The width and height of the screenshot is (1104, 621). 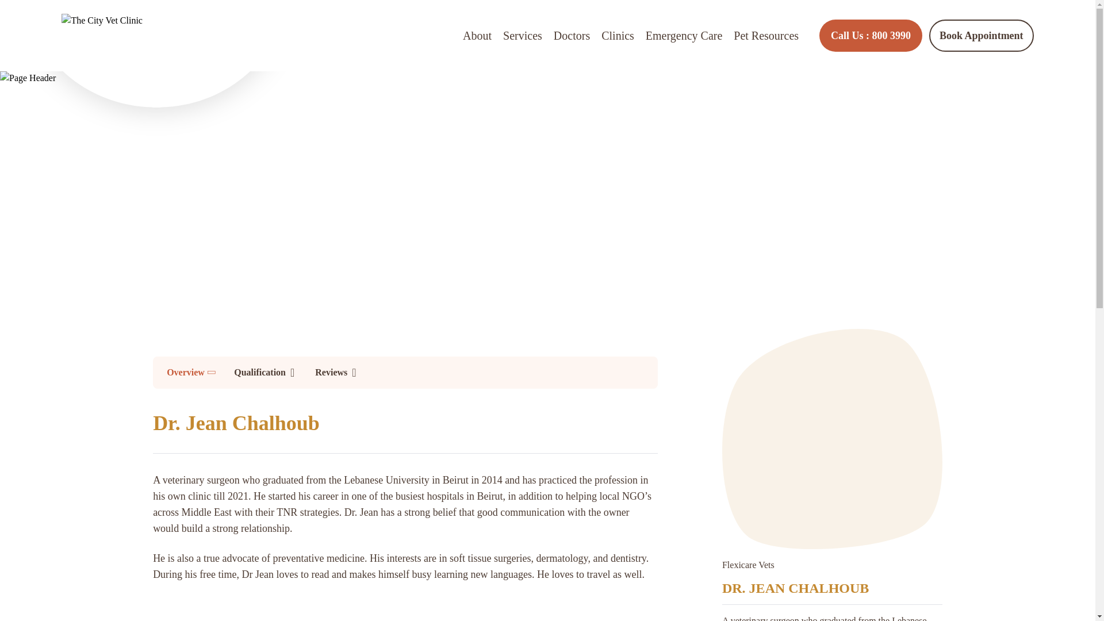 I want to click on Doctors, so click(x=981, y=35).